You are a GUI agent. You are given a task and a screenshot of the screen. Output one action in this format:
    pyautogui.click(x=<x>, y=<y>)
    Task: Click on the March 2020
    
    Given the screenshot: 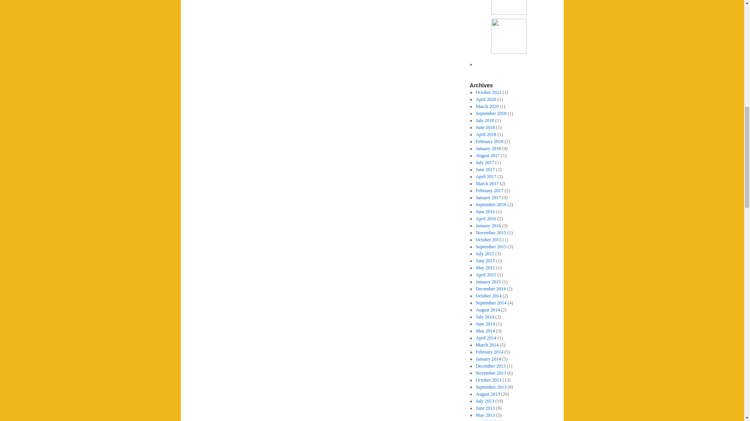 What is the action you would take?
    pyautogui.click(x=487, y=106)
    